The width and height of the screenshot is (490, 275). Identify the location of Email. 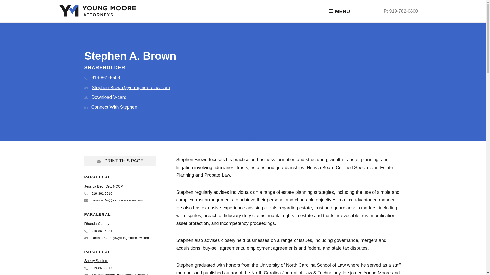
(86, 200).